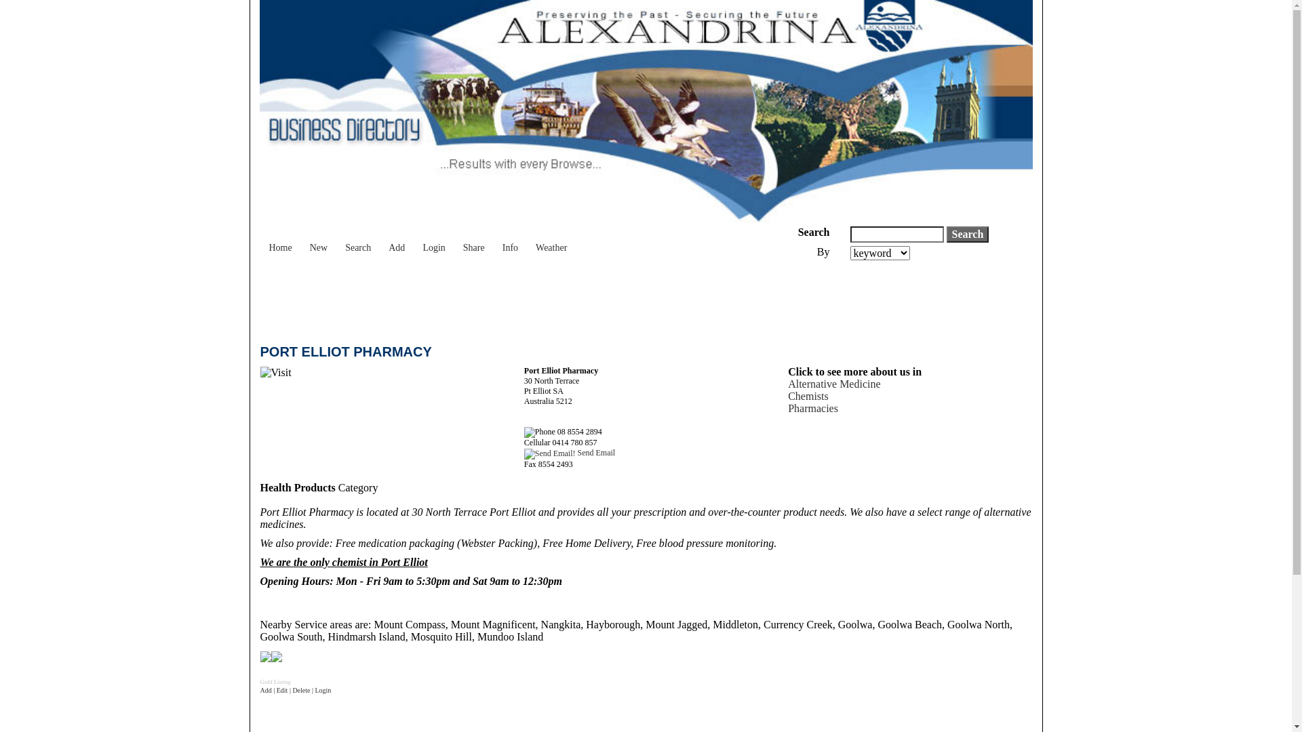  Describe the element at coordinates (296, 690) in the screenshot. I see `Add | Edit | Delete | Login` at that location.